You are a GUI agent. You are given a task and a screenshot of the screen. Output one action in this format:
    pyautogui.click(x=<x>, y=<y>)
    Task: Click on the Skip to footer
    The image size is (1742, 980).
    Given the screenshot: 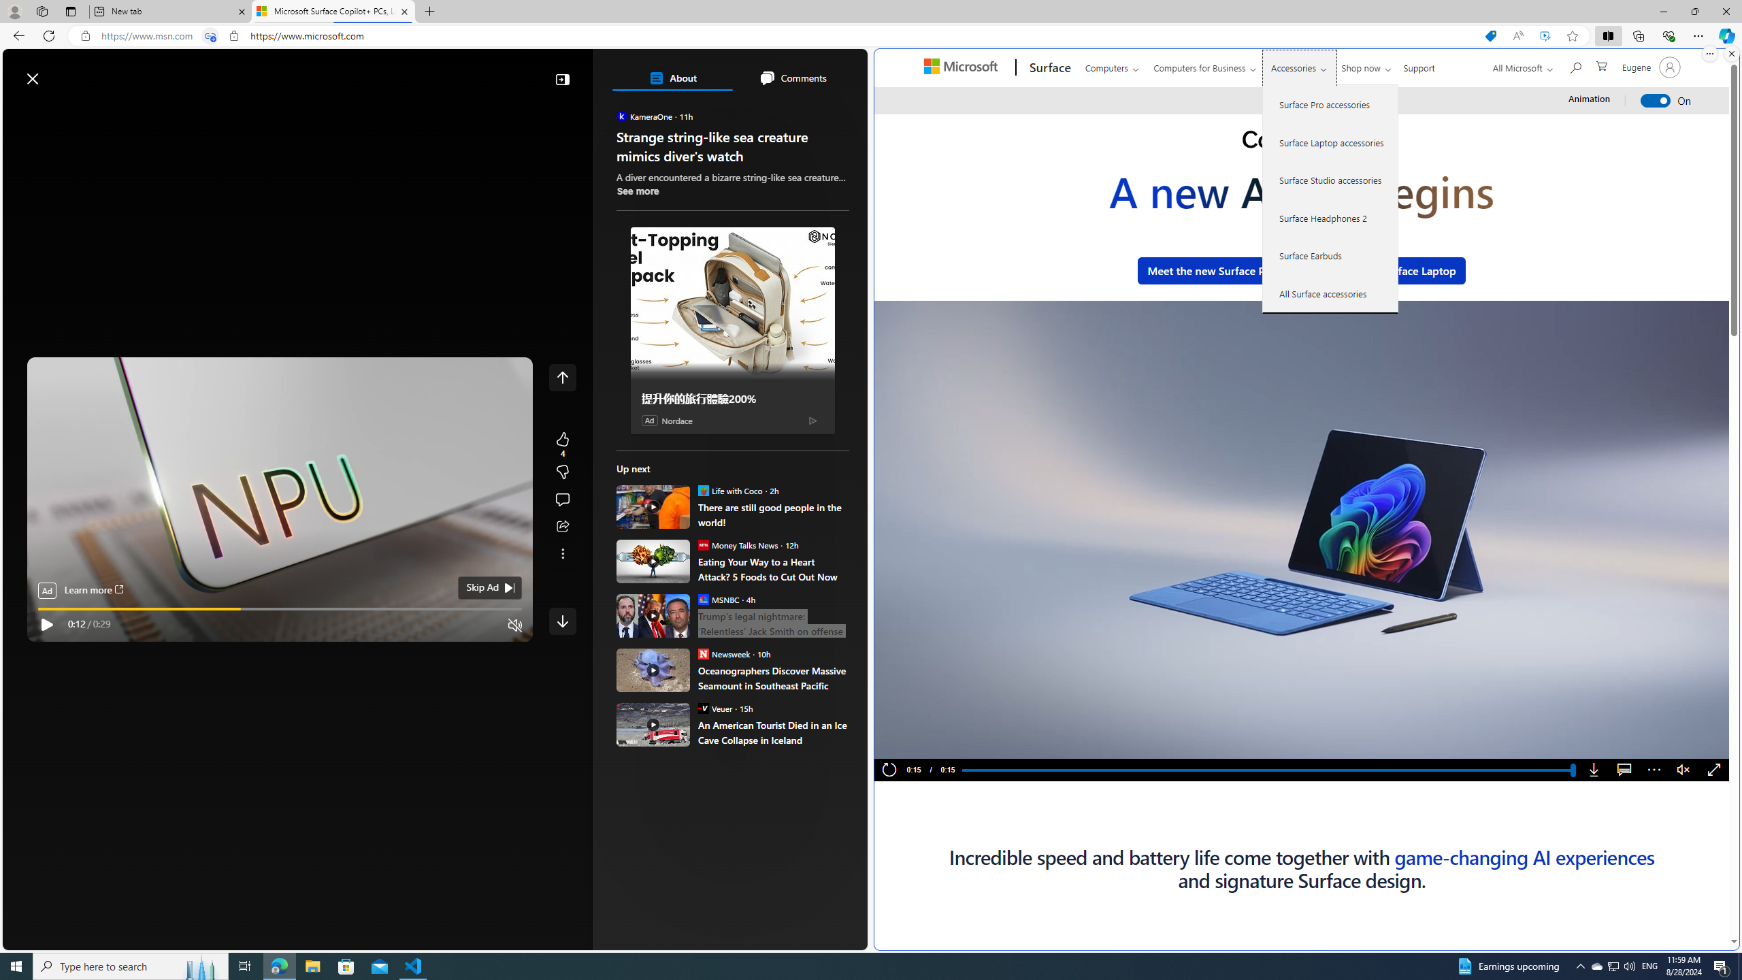 What is the action you would take?
    pyautogui.click(x=56, y=72)
    